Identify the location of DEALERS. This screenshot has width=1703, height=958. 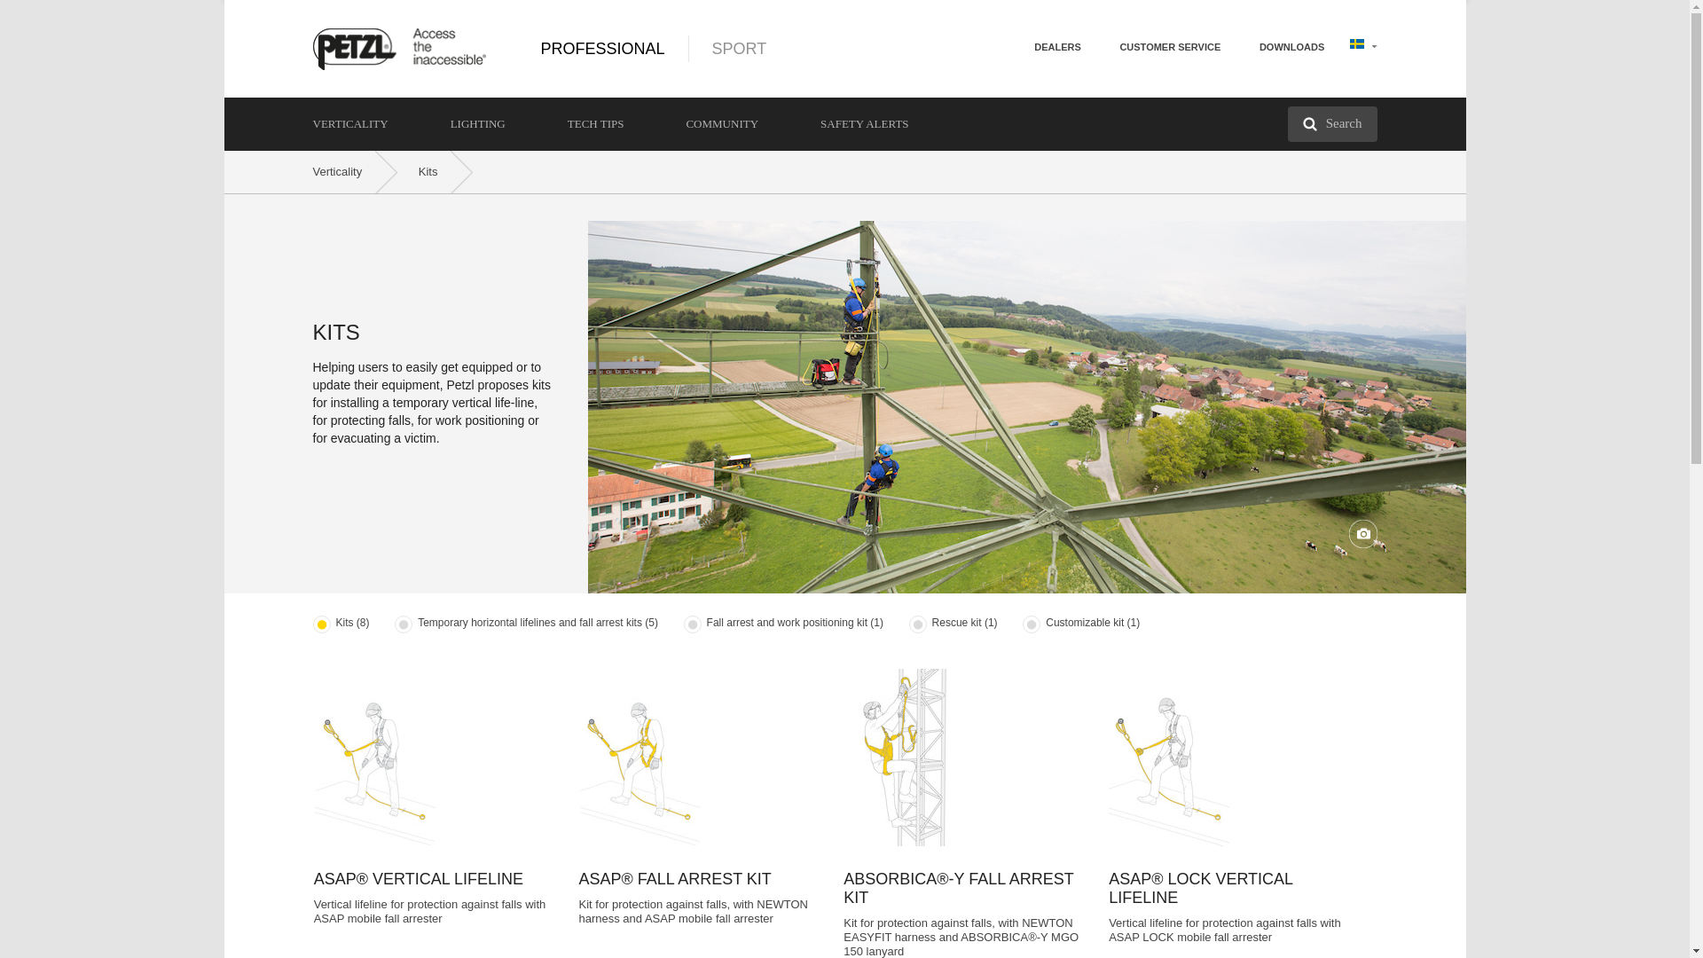
(1057, 46).